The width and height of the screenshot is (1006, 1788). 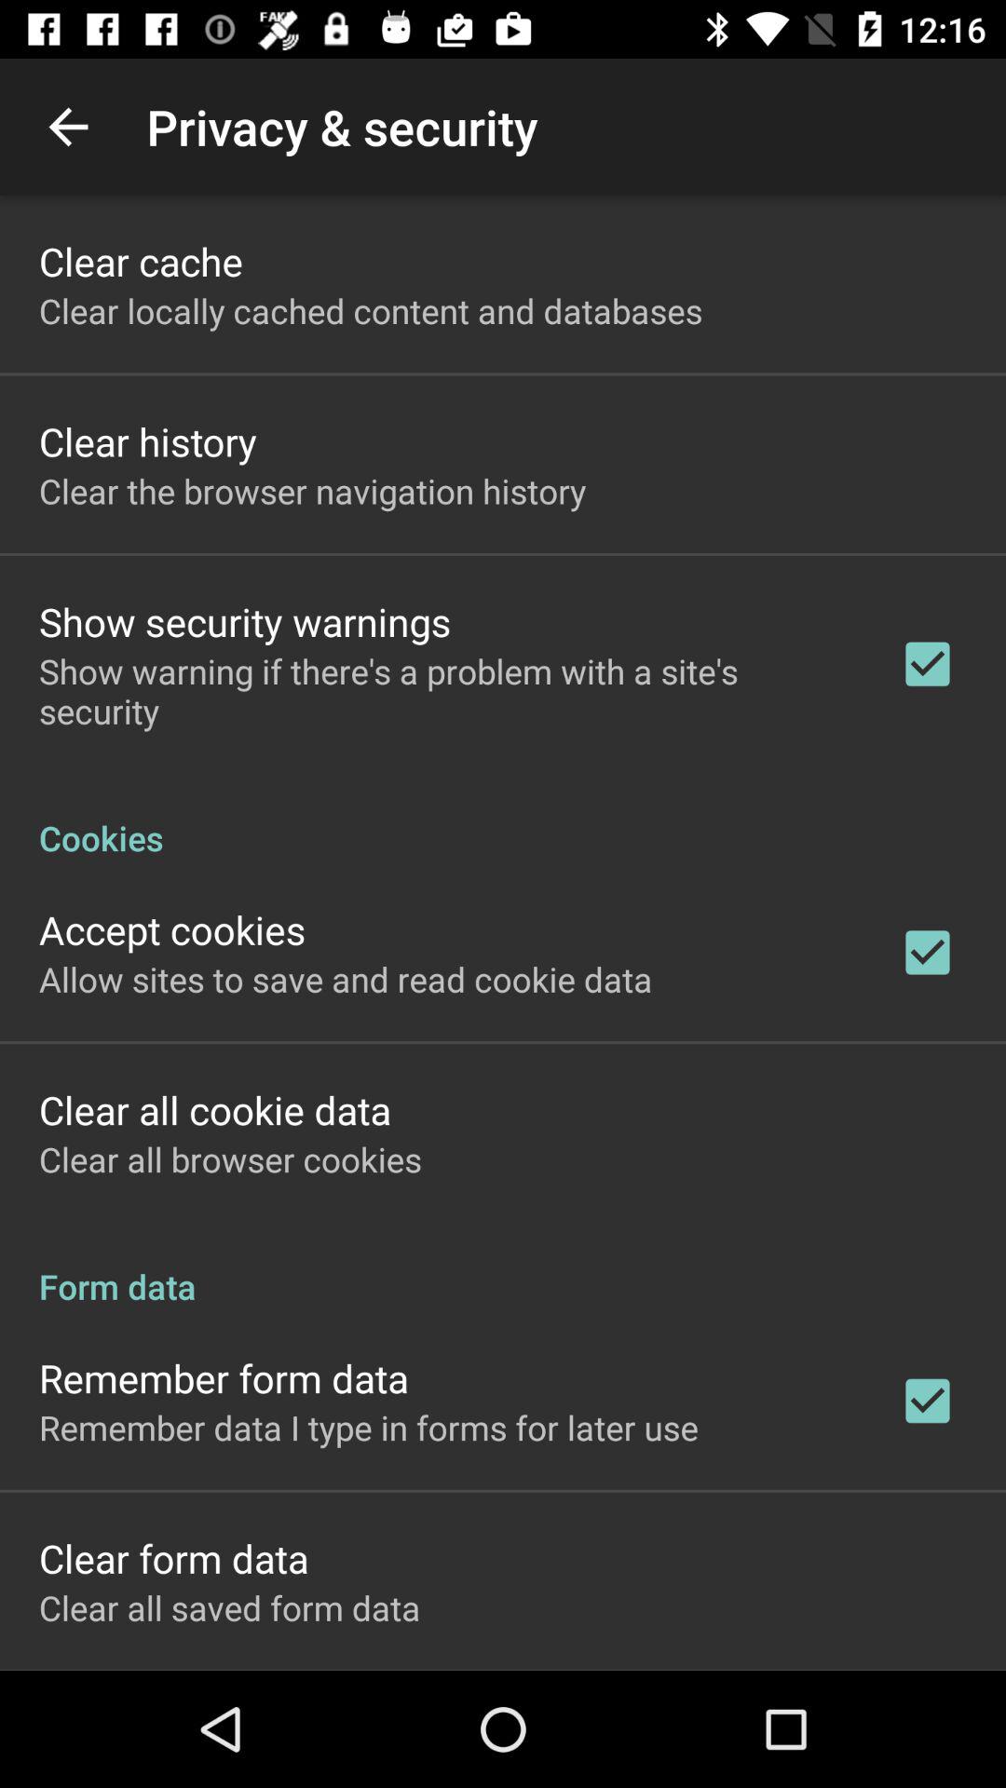 I want to click on open app below the accept cookies item, so click(x=346, y=979).